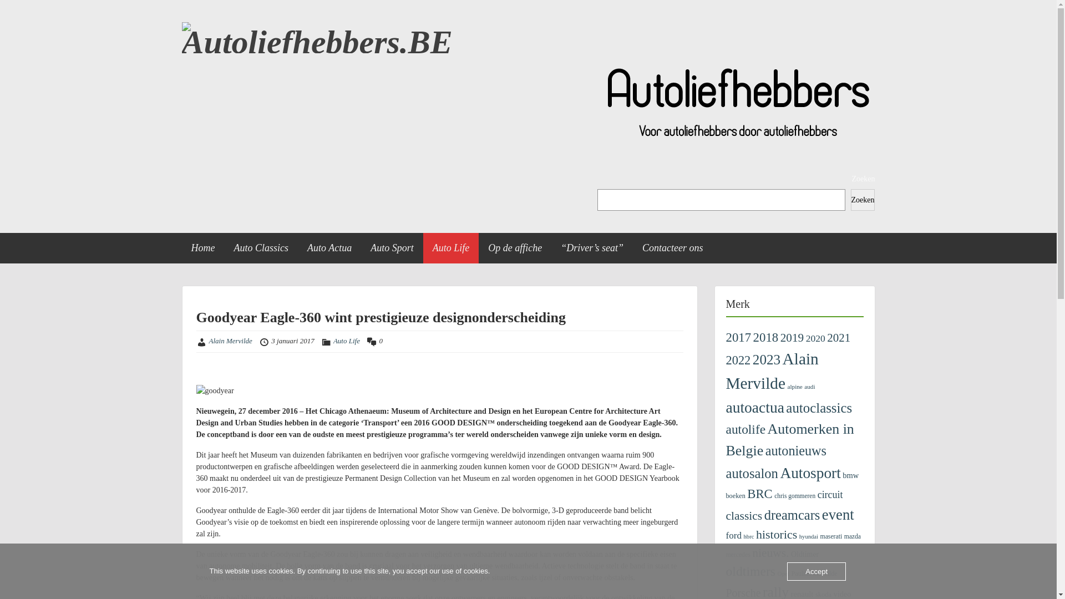  Describe the element at coordinates (831, 537) in the screenshot. I see `maserati` at that location.